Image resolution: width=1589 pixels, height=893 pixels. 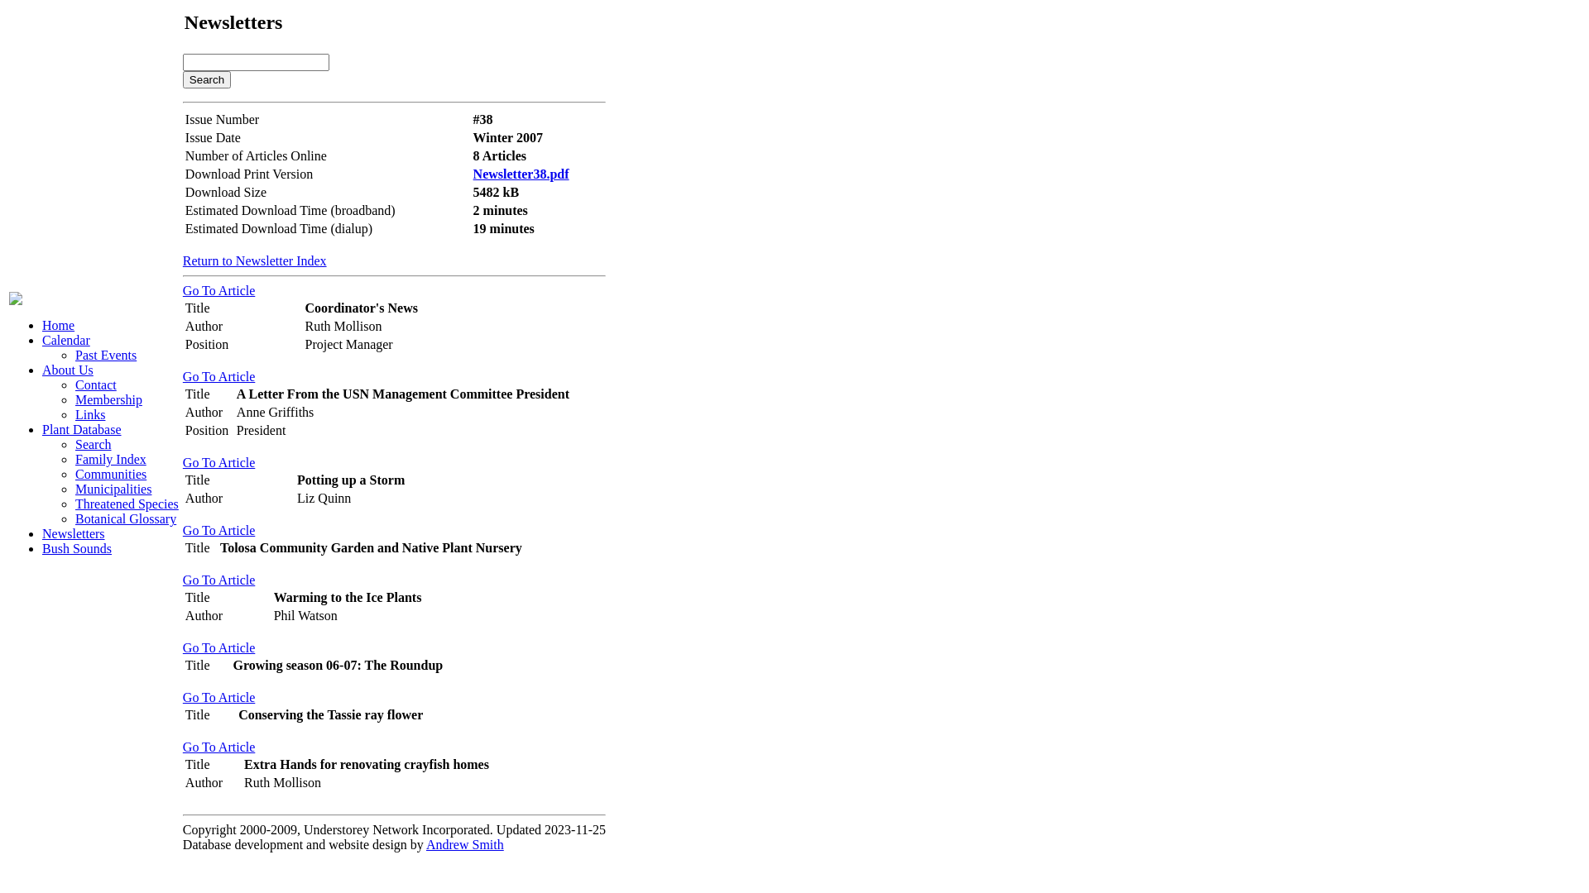 I want to click on Botanical Glossary, so click(x=126, y=519).